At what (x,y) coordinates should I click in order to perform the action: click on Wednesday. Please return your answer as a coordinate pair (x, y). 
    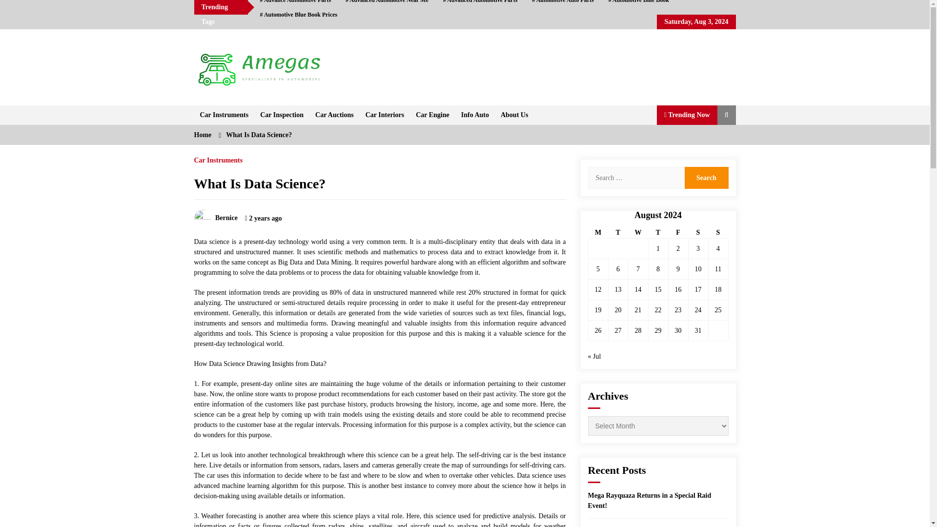
    Looking at the image, I should click on (638, 233).